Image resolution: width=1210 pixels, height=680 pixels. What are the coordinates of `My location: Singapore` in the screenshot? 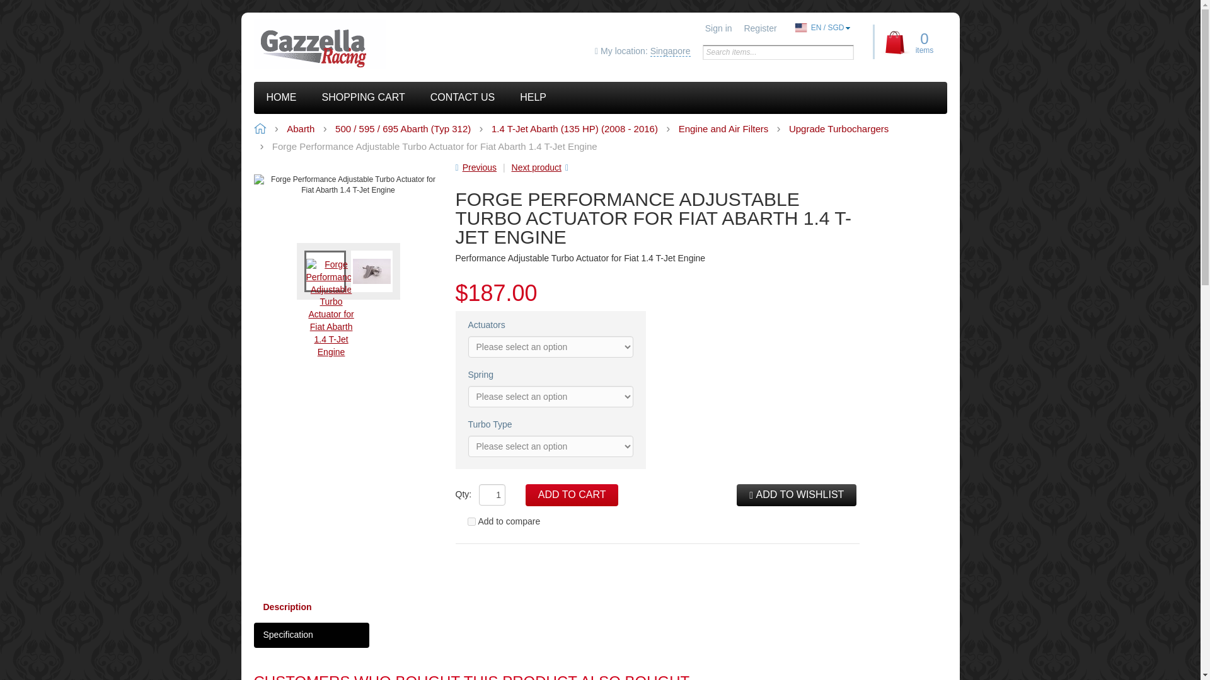 It's located at (642, 52).